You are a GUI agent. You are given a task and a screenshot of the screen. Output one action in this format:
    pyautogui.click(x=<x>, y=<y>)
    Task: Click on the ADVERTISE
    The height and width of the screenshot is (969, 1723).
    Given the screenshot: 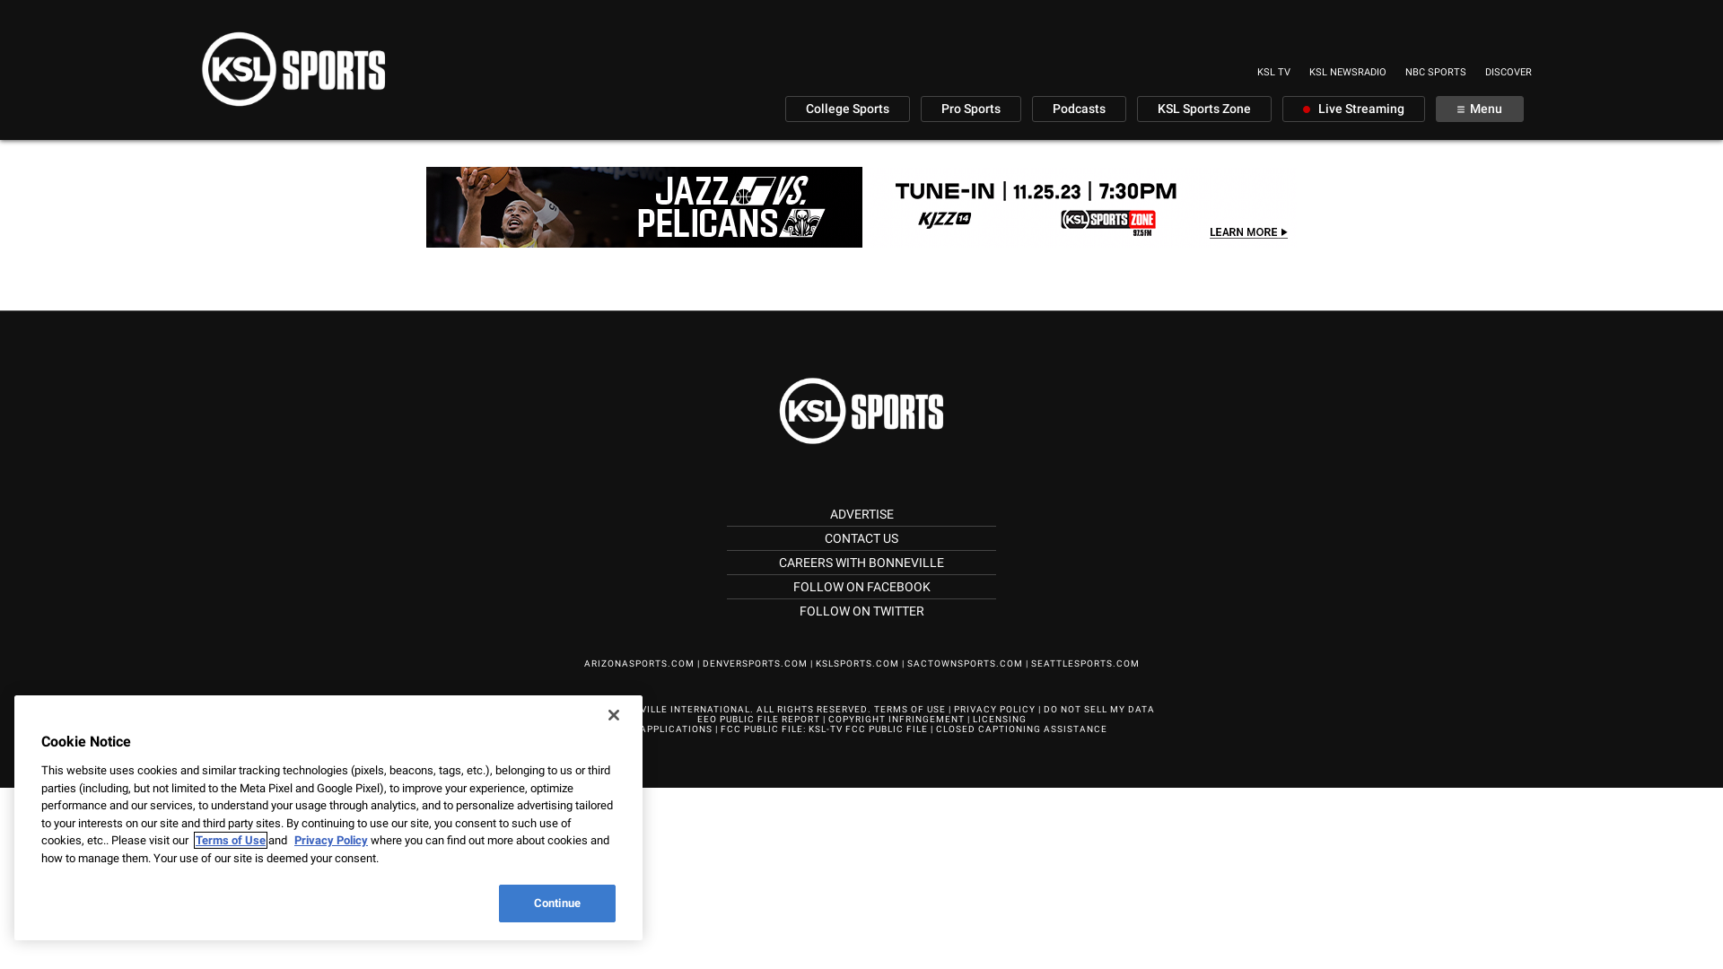 What is the action you would take?
    pyautogui.click(x=861, y=514)
    